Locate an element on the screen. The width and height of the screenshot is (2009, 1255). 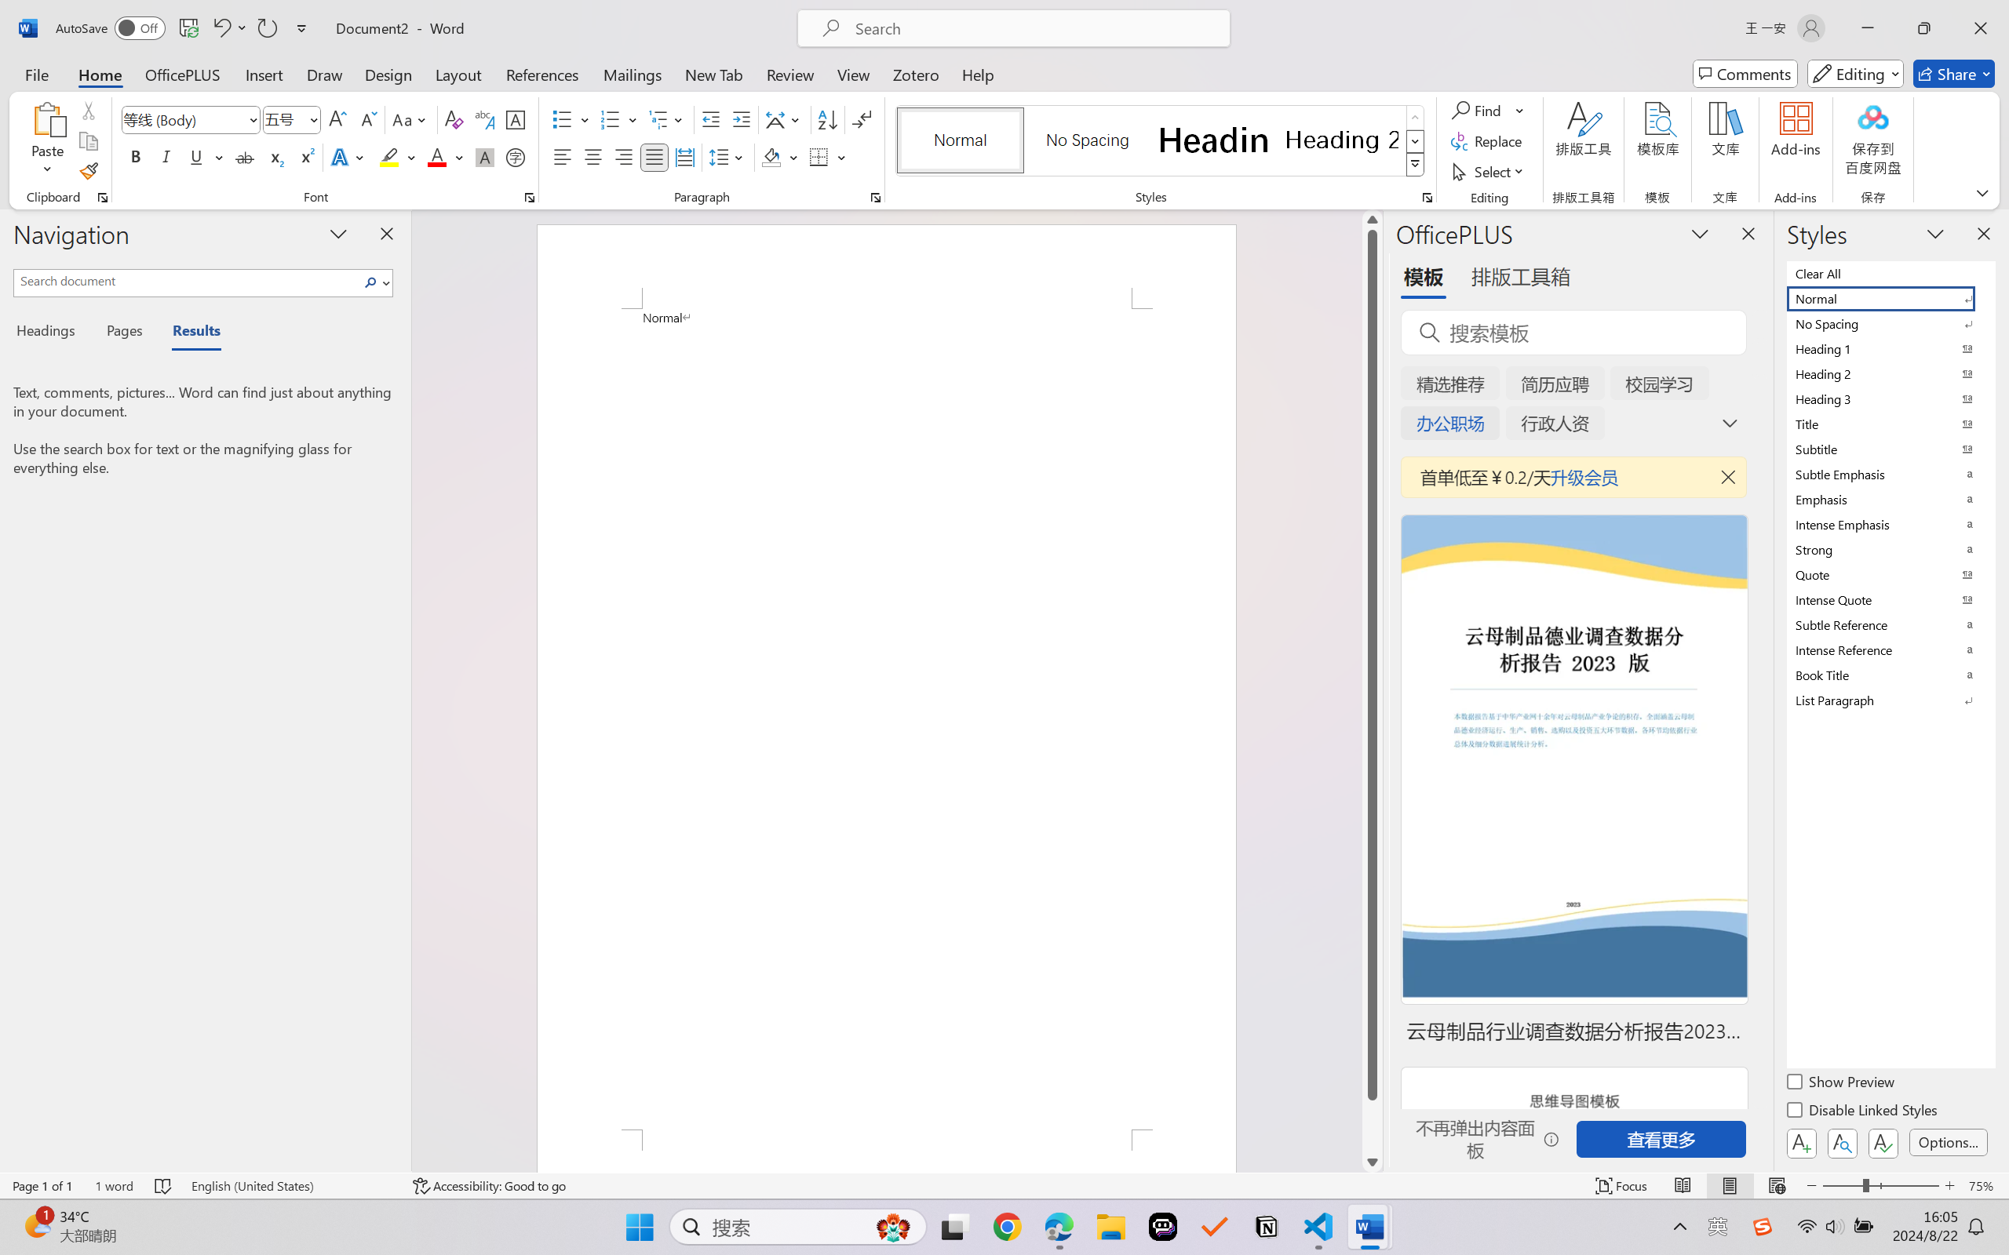
Font... is located at coordinates (529, 198).